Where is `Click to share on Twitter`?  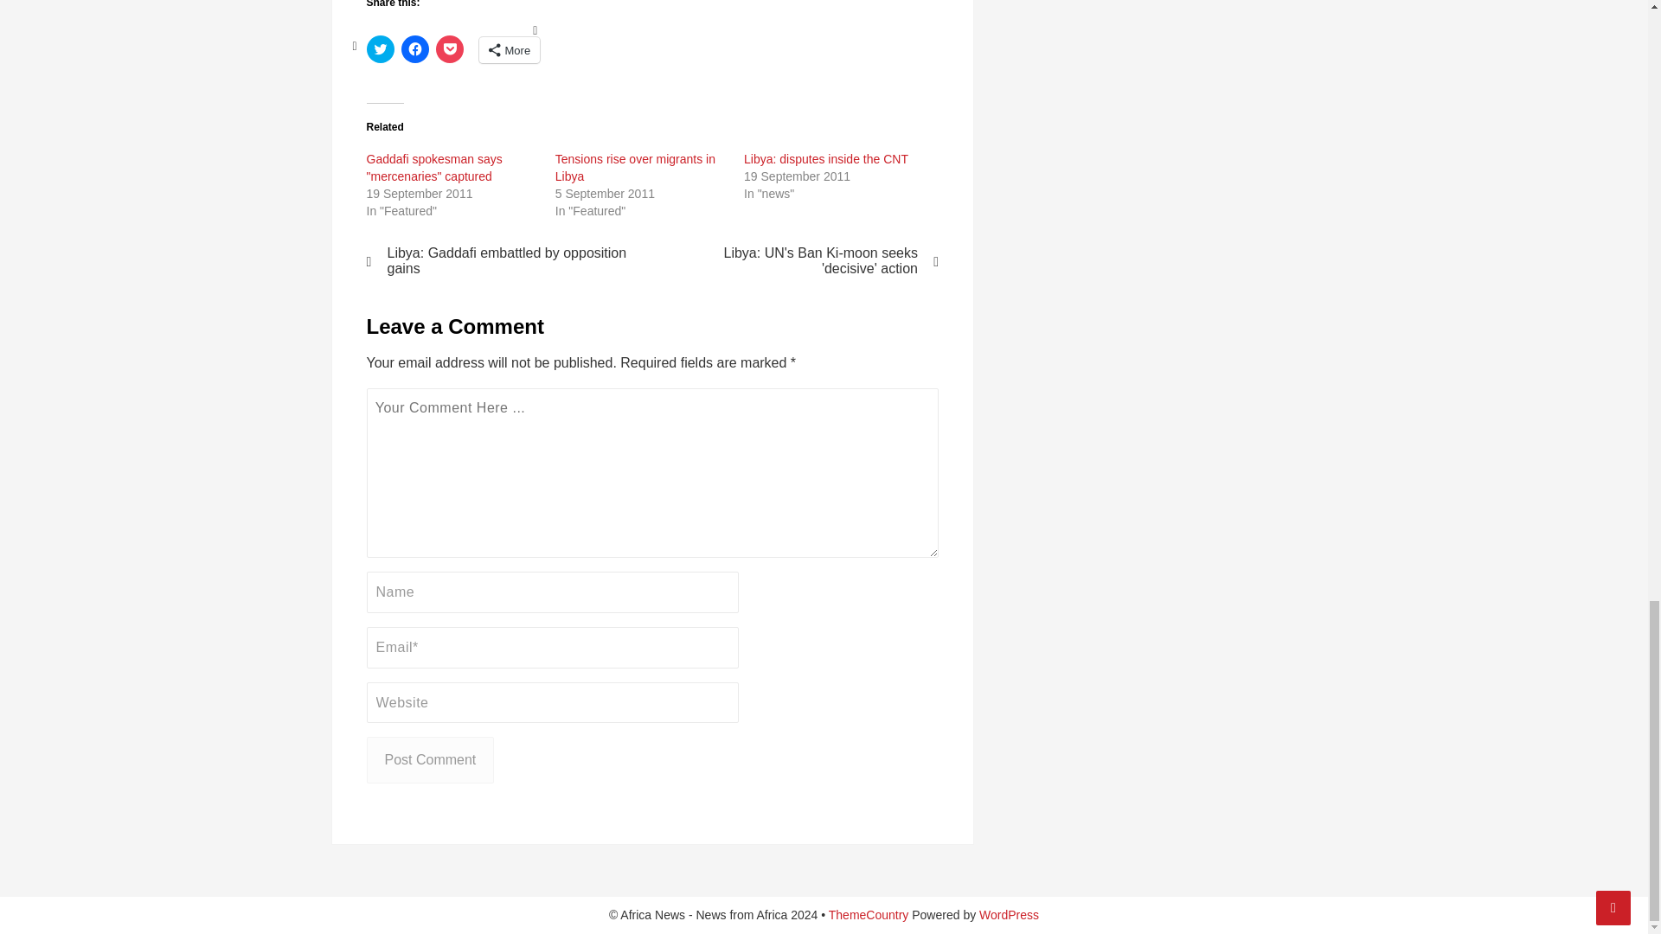
Click to share on Twitter is located at coordinates (381, 49).